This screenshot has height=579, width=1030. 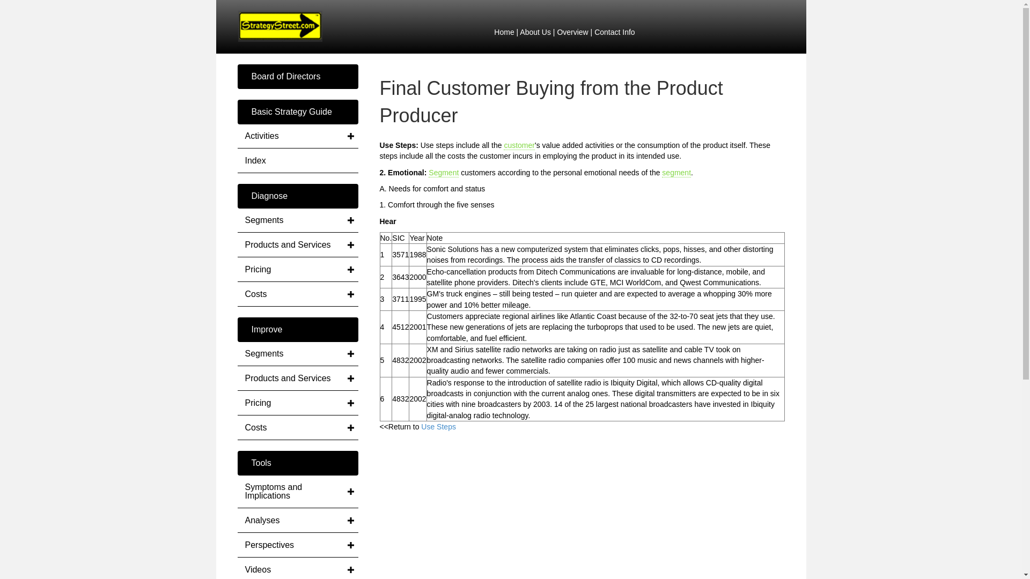 I want to click on Improve, so click(x=297, y=329).